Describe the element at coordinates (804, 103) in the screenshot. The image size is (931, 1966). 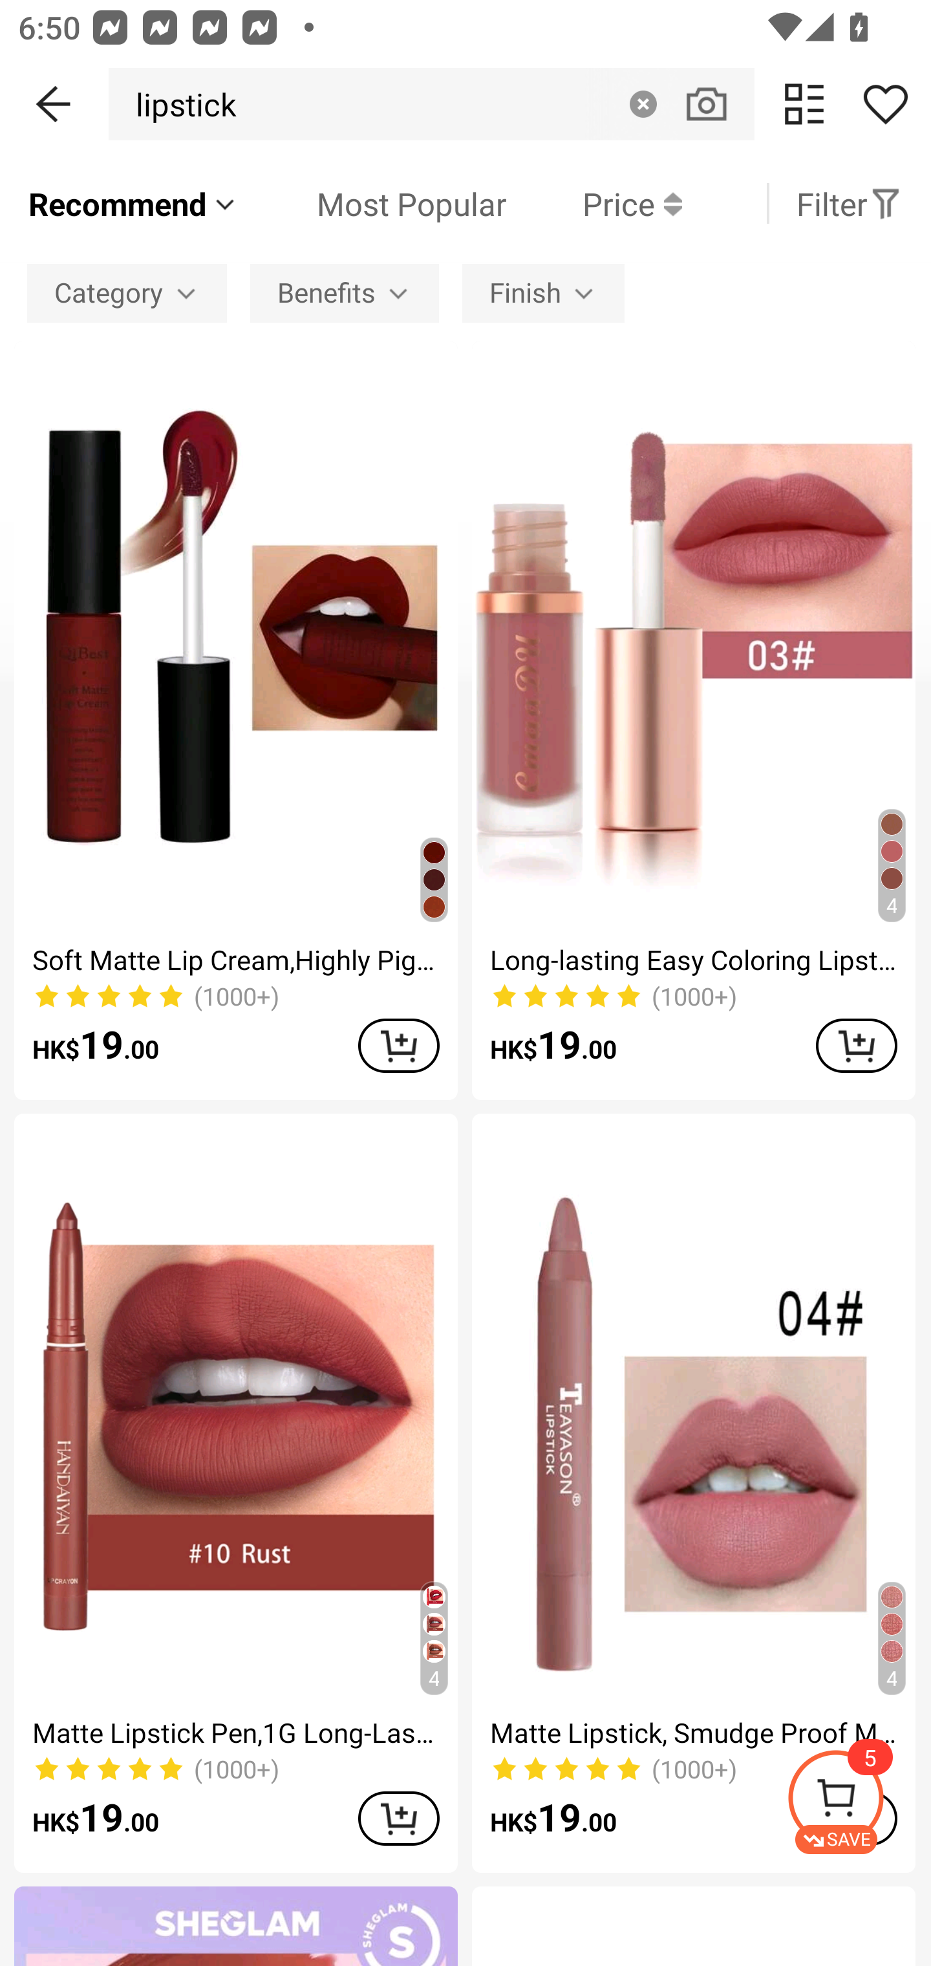
I see `change view` at that location.